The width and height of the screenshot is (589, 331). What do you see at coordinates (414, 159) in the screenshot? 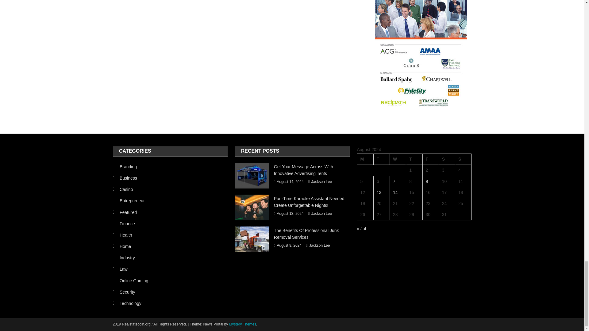
I see `Thursday` at bounding box center [414, 159].